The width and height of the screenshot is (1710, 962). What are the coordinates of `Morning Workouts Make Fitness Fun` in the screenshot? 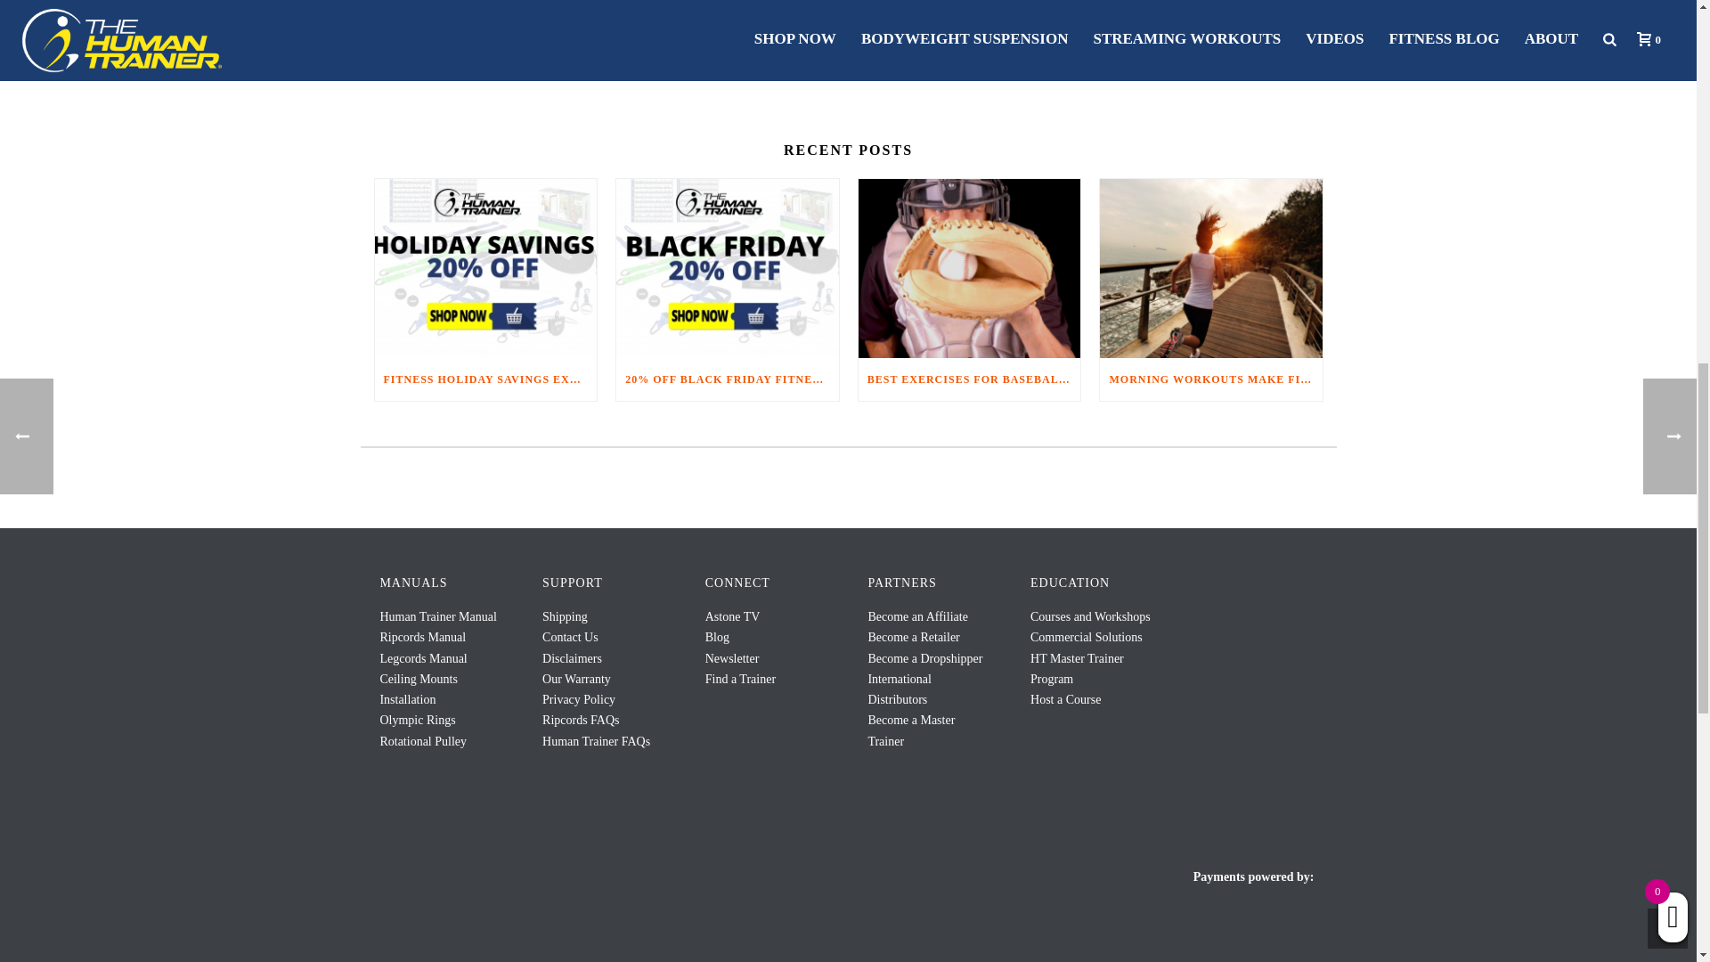 It's located at (1210, 267).